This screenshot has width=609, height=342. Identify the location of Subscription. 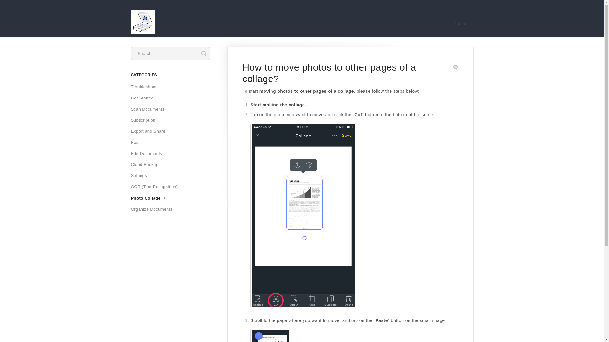
(145, 120).